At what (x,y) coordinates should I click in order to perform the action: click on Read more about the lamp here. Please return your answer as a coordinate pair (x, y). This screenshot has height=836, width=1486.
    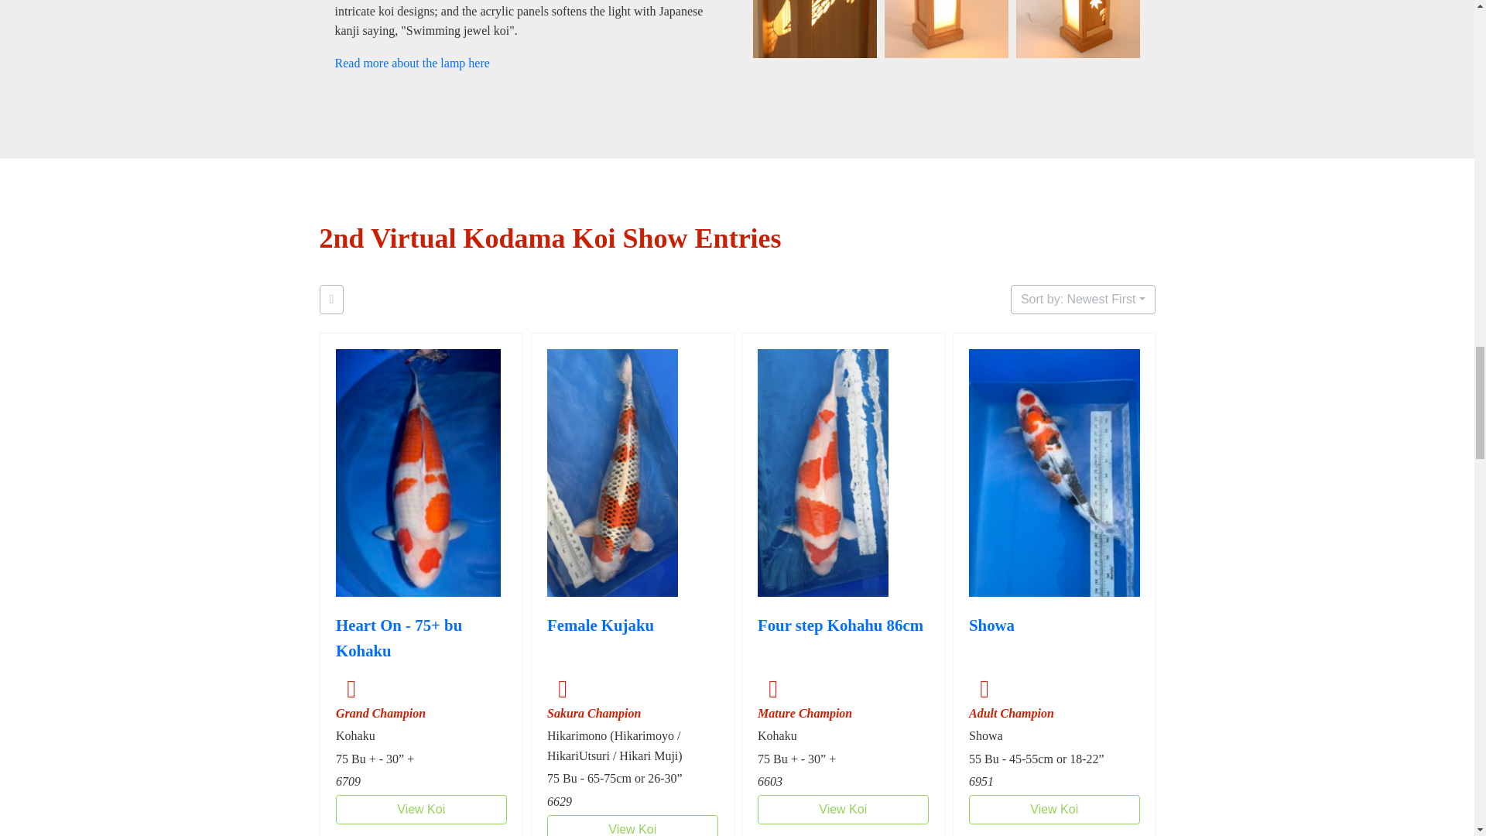
    Looking at the image, I should click on (412, 63).